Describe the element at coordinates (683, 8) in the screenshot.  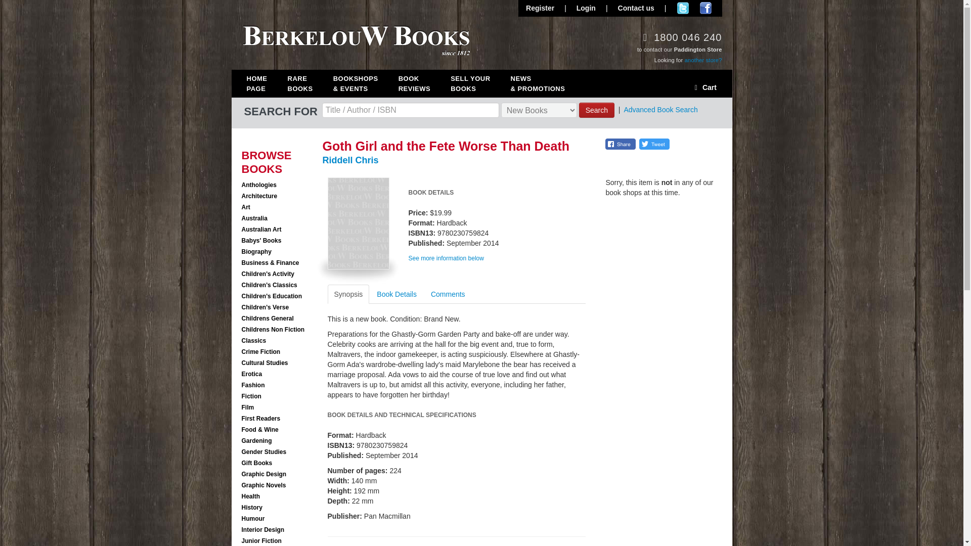
I see `Follow us on Twitter` at that location.